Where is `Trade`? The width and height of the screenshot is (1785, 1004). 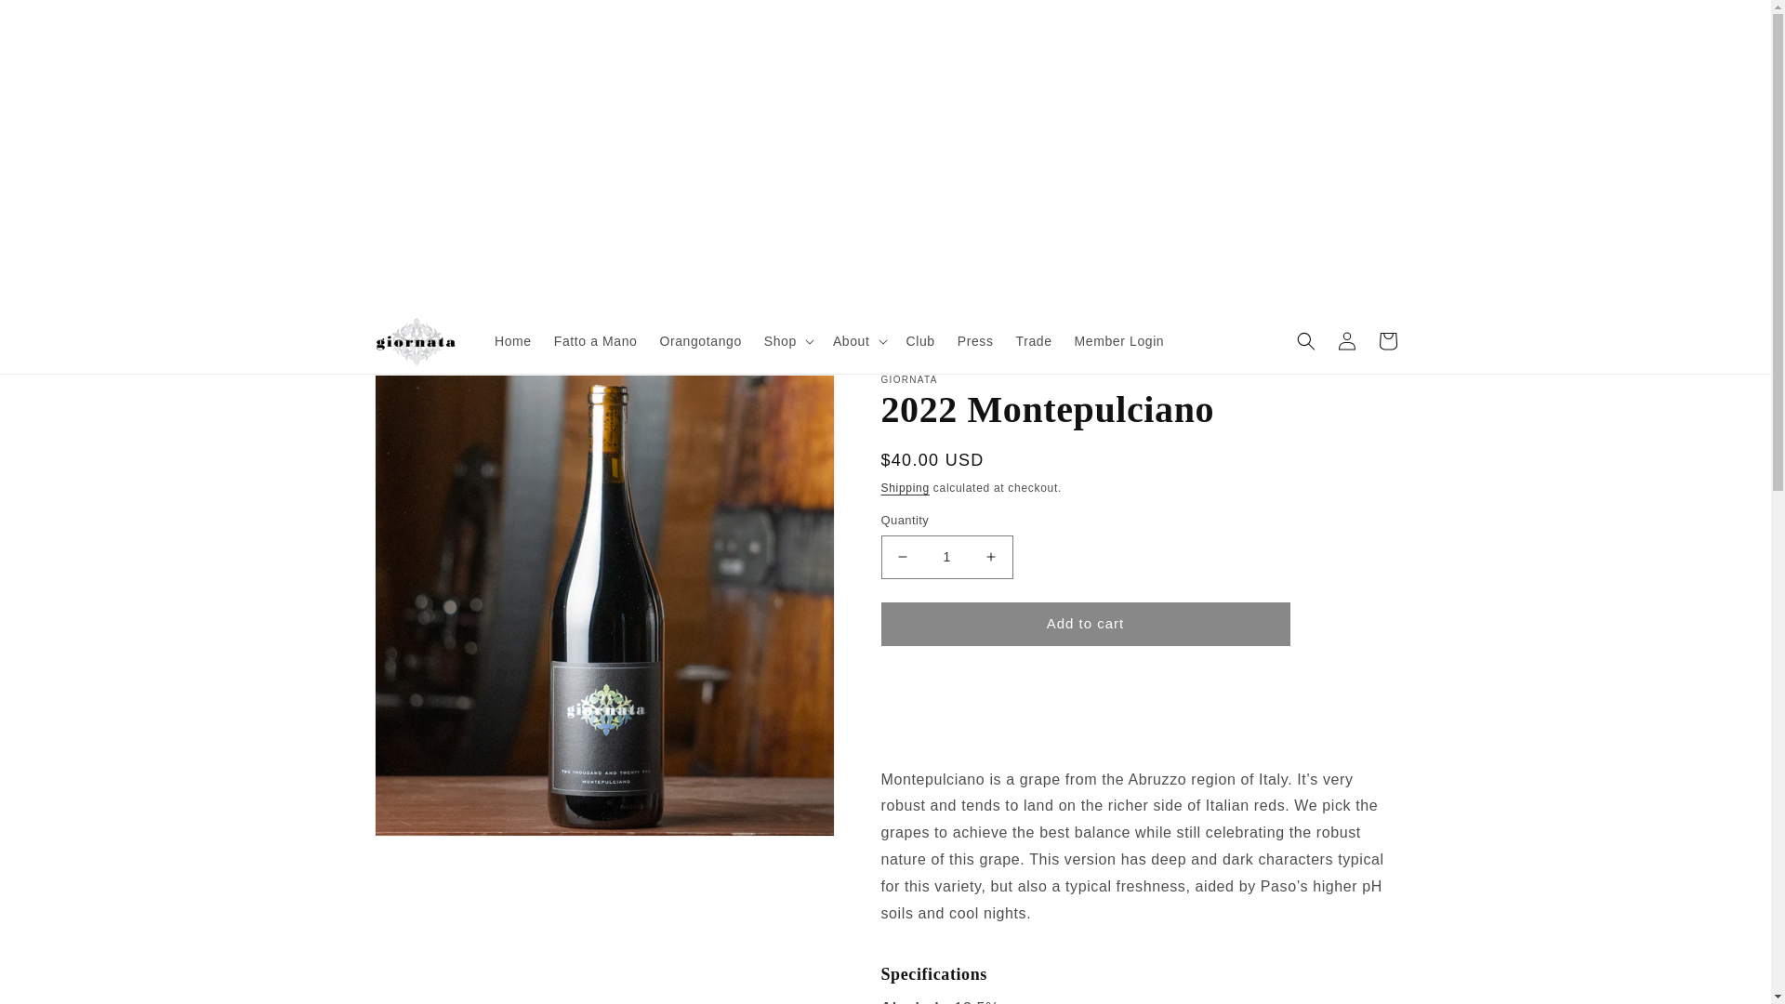
Trade is located at coordinates (1032, 340).